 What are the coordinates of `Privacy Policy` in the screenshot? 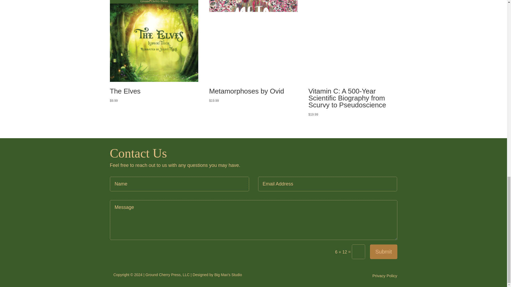 It's located at (385, 277).